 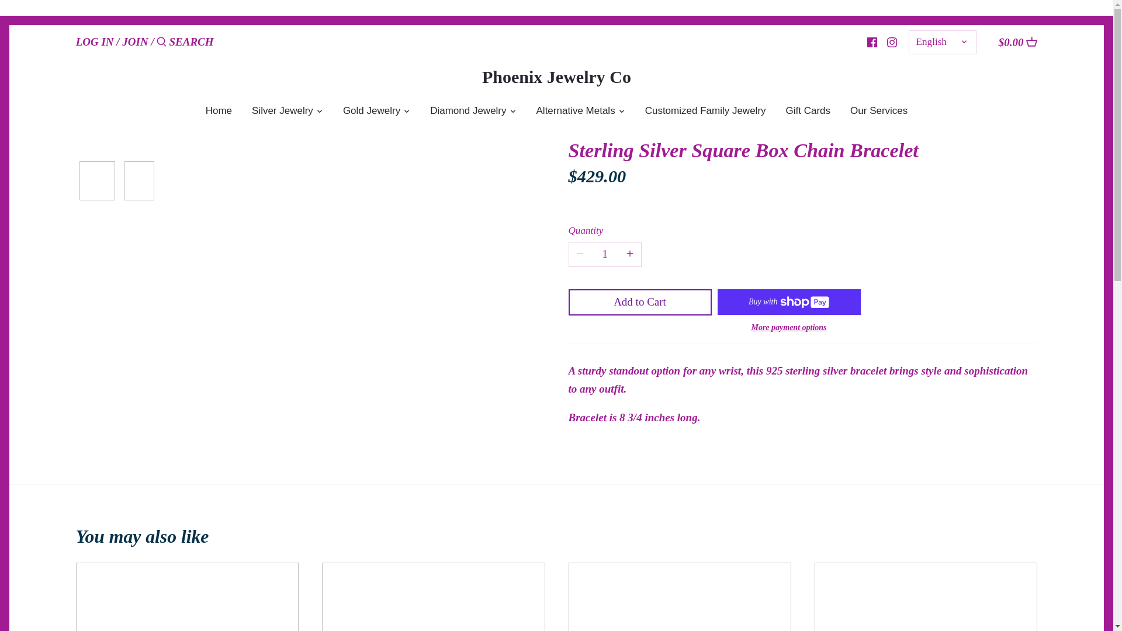 I want to click on LOG IN, so click(x=95, y=41).